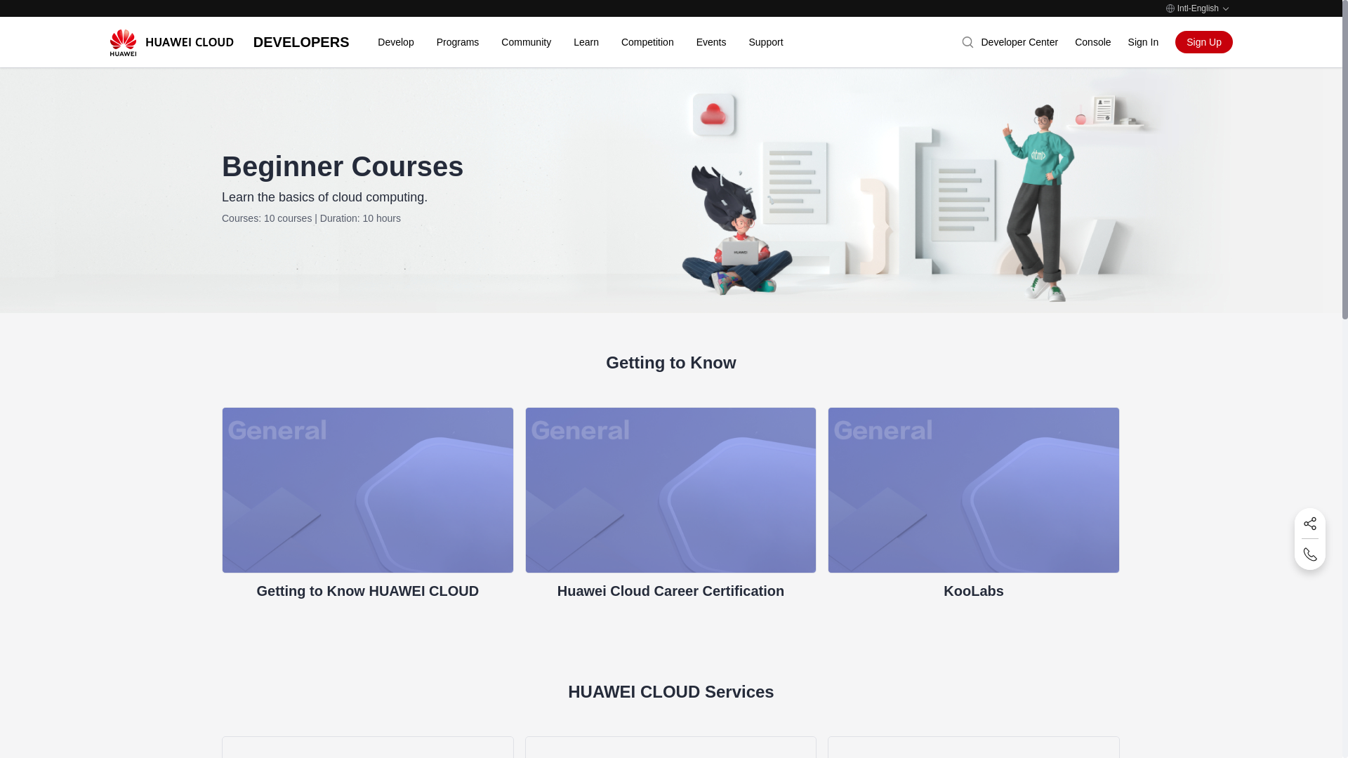  I want to click on Sign Up, so click(1204, 42).